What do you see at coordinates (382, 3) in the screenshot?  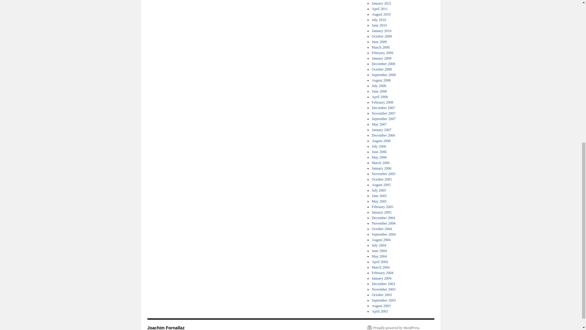 I see `January 2021` at bounding box center [382, 3].